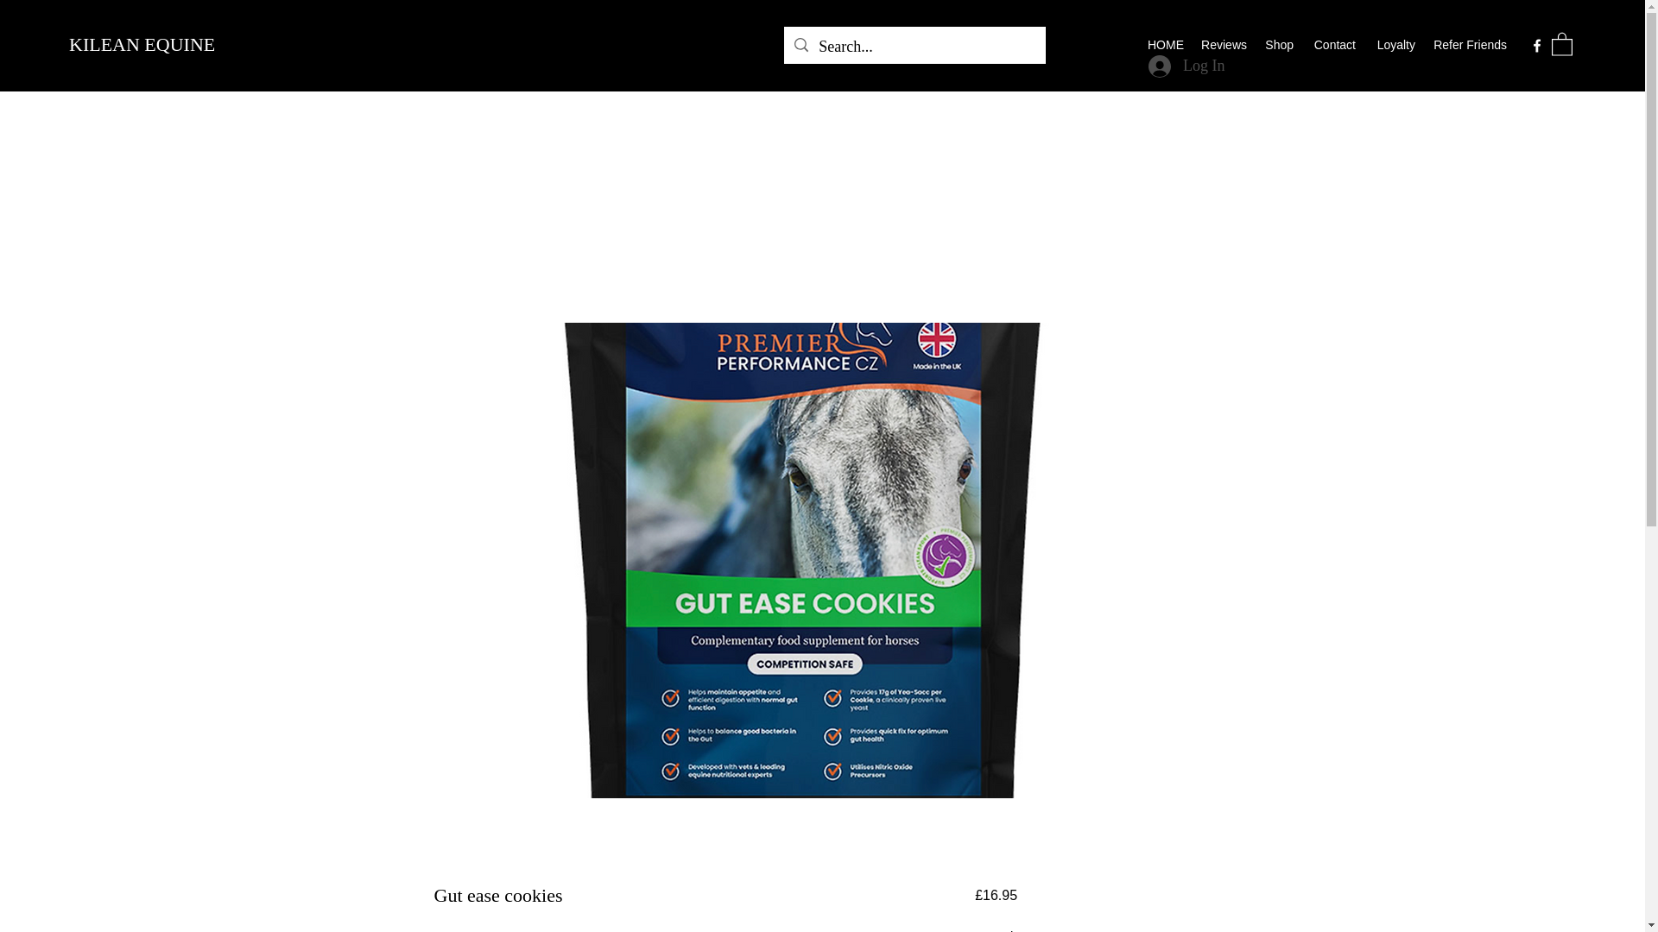 This screenshot has width=1658, height=932. I want to click on HOME, so click(1166, 44).